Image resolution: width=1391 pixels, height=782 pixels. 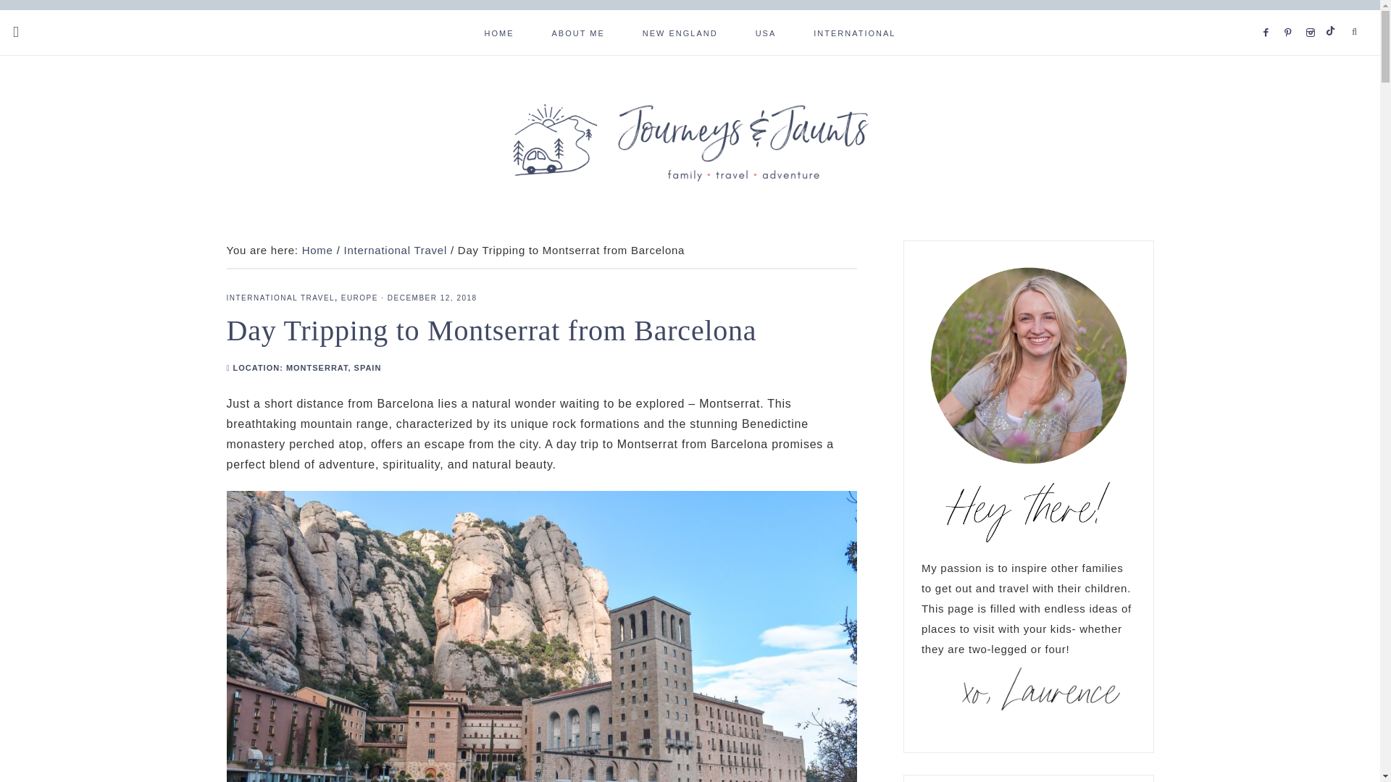 I want to click on ABOUT ME, so click(x=578, y=32).